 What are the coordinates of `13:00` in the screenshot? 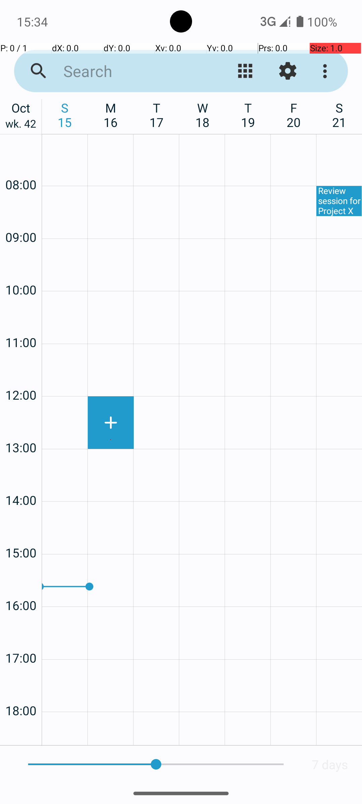 It's located at (21, 429).